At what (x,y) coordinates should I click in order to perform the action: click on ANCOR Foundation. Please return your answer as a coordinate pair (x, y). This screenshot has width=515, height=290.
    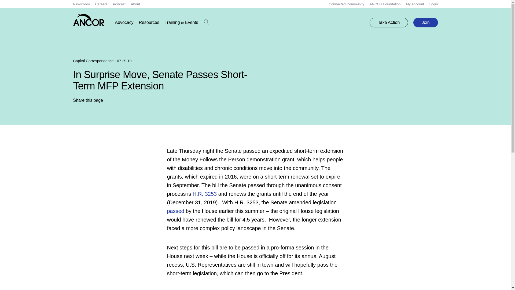
    Looking at the image, I should click on (385, 4).